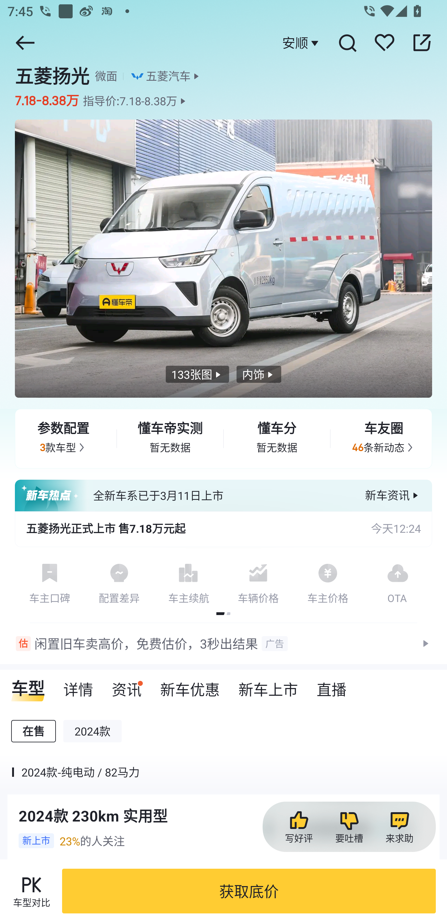 The height and width of the screenshot is (919, 447). Describe the element at coordinates (168, 76) in the screenshot. I see `五菱汽车` at that location.